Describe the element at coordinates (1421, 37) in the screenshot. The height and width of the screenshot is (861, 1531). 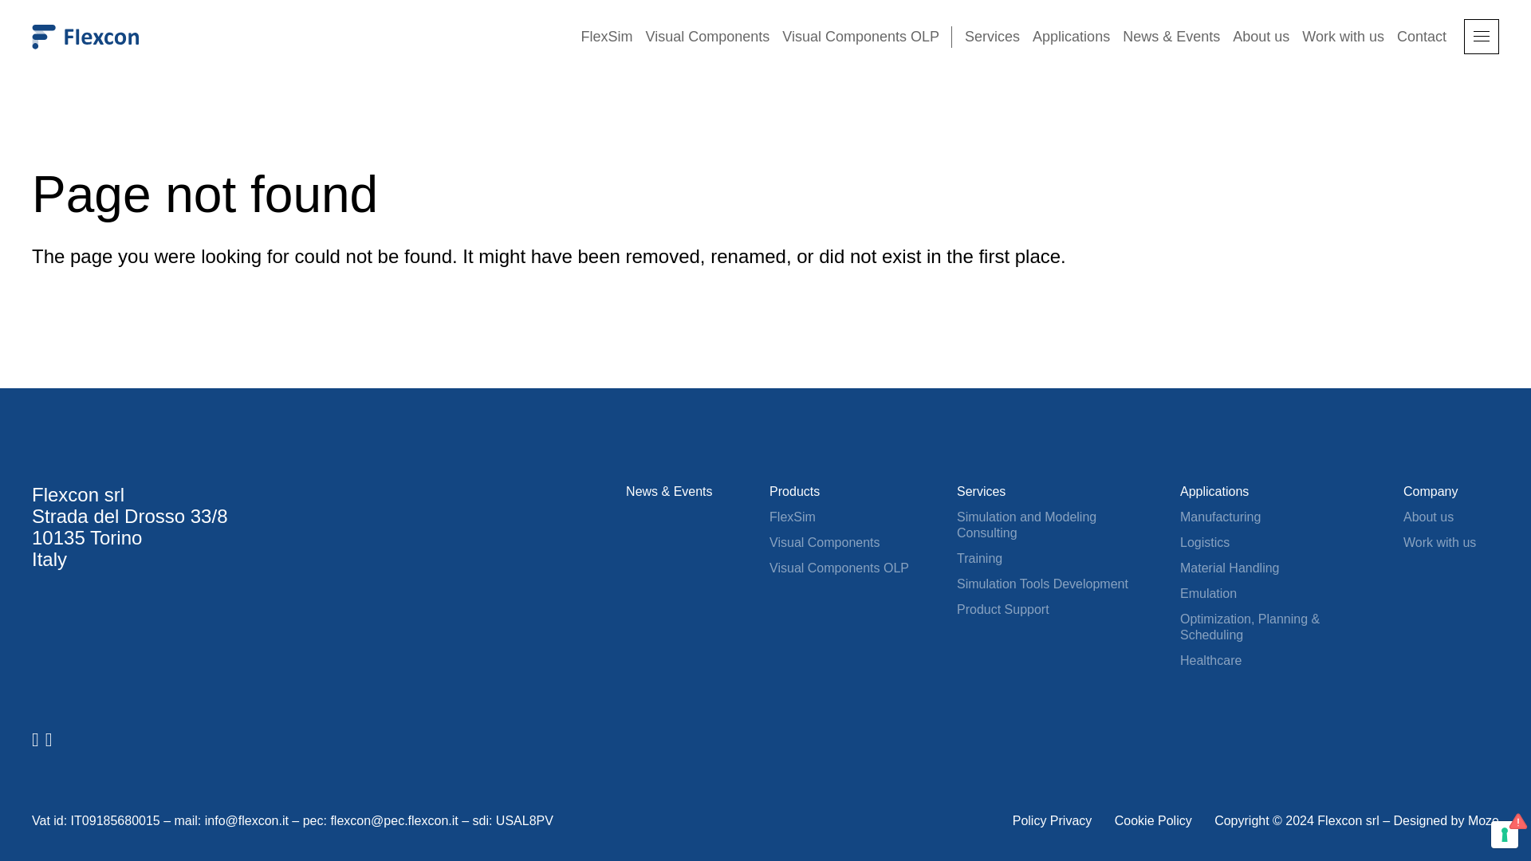
I see `Contact` at that location.